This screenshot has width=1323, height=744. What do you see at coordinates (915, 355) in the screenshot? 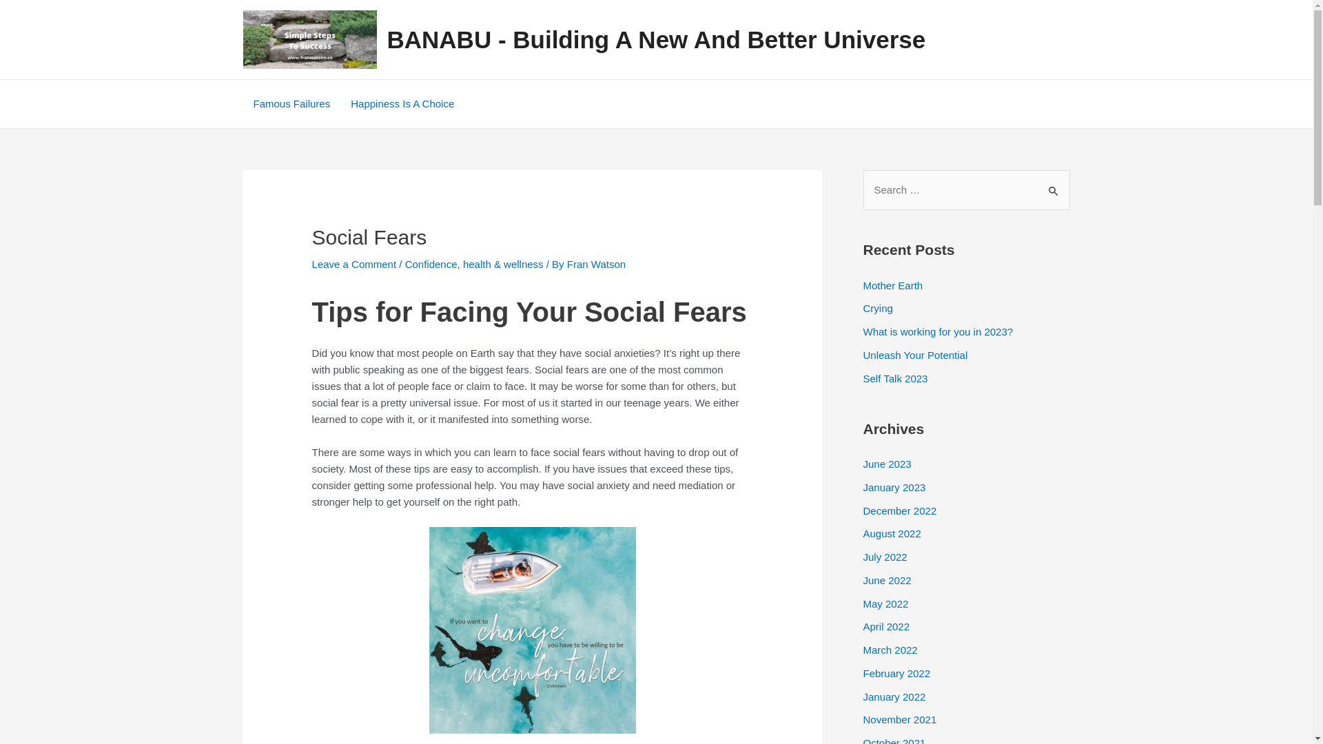
I see `Unleash Your Potential` at bounding box center [915, 355].